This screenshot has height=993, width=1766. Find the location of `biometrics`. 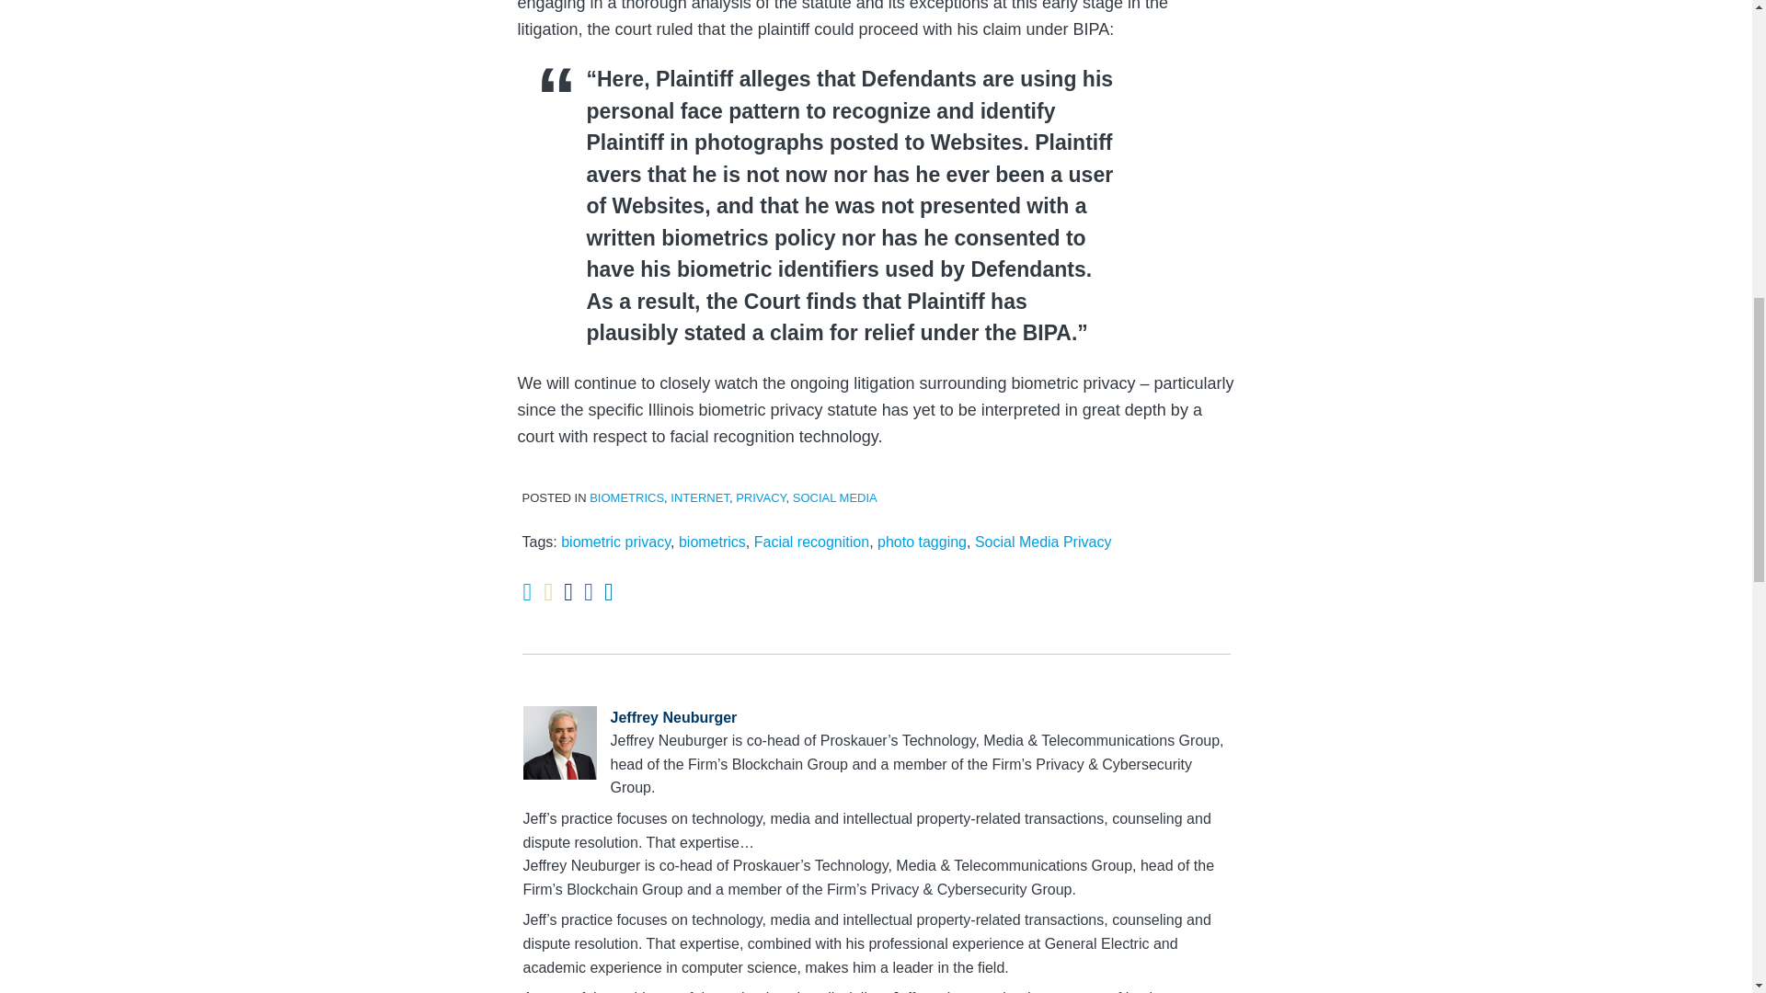

biometrics is located at coordinates (712, 542).